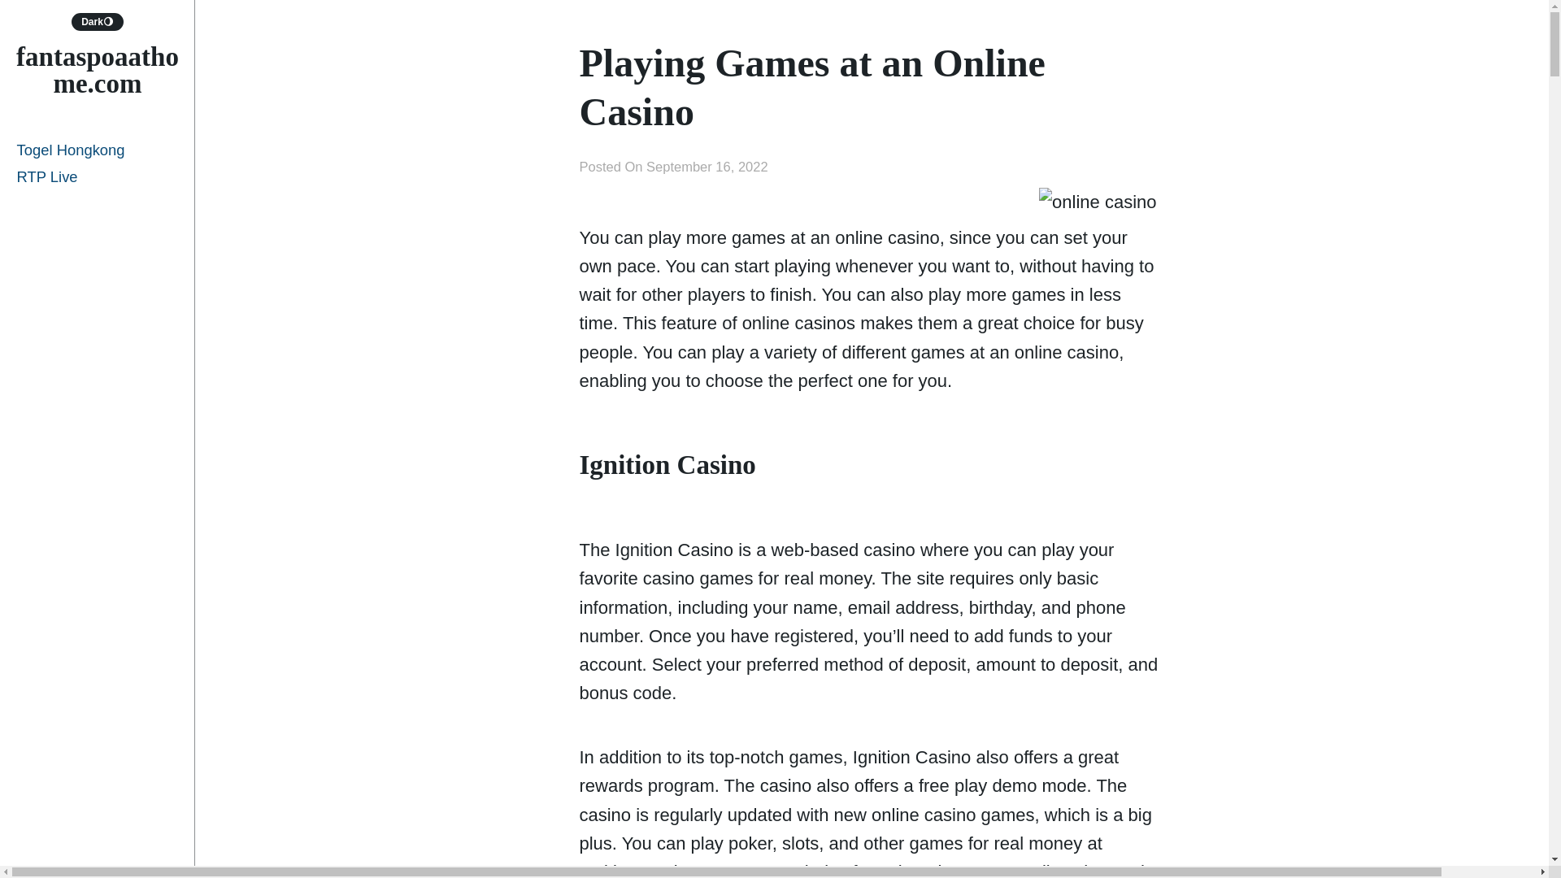  I want to click on RTP Live, so click(98, 176).